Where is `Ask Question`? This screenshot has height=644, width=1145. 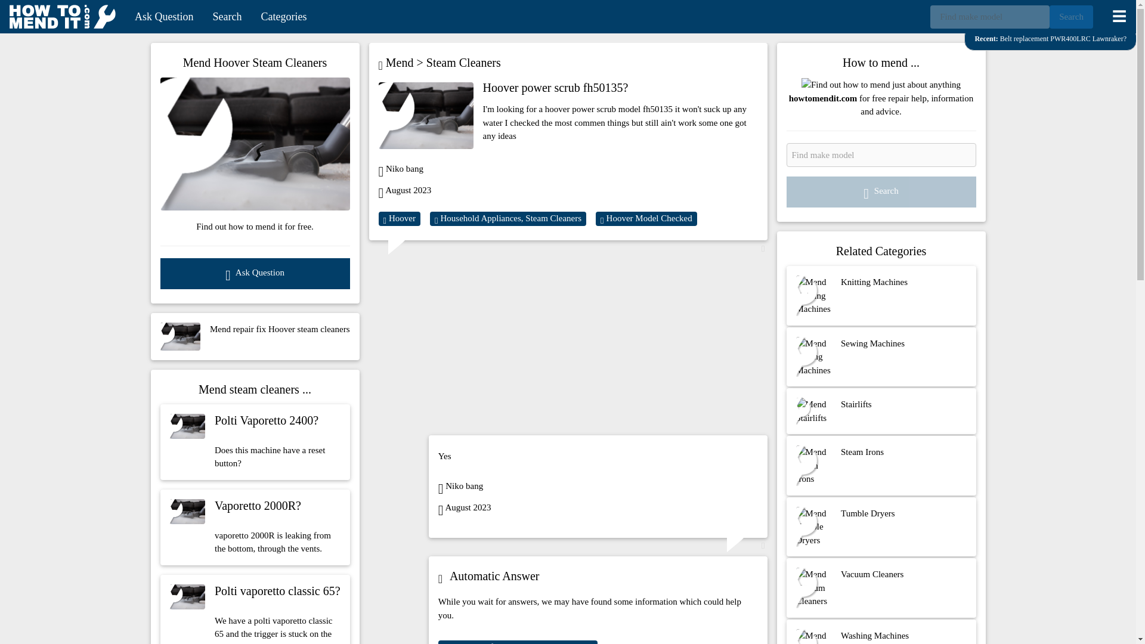 Ask Question is located at coordinates (164, 17).